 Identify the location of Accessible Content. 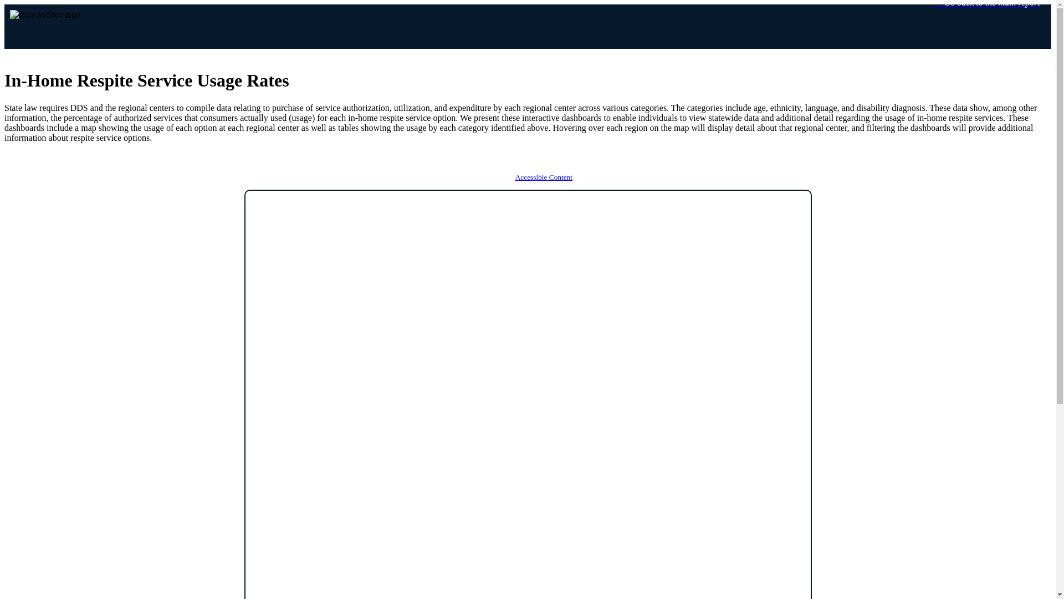
(557, 180).